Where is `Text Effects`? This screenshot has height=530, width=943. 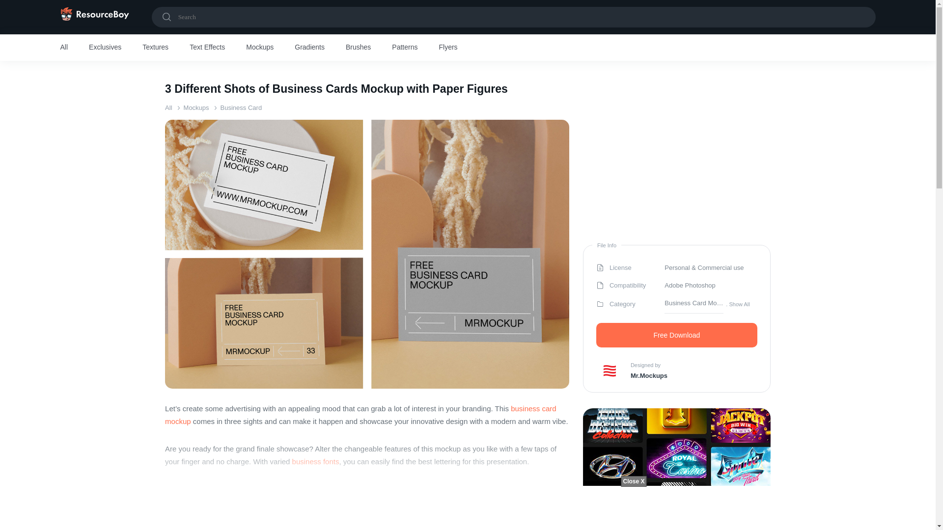
Text Effects is located at coordinates (207, 48).